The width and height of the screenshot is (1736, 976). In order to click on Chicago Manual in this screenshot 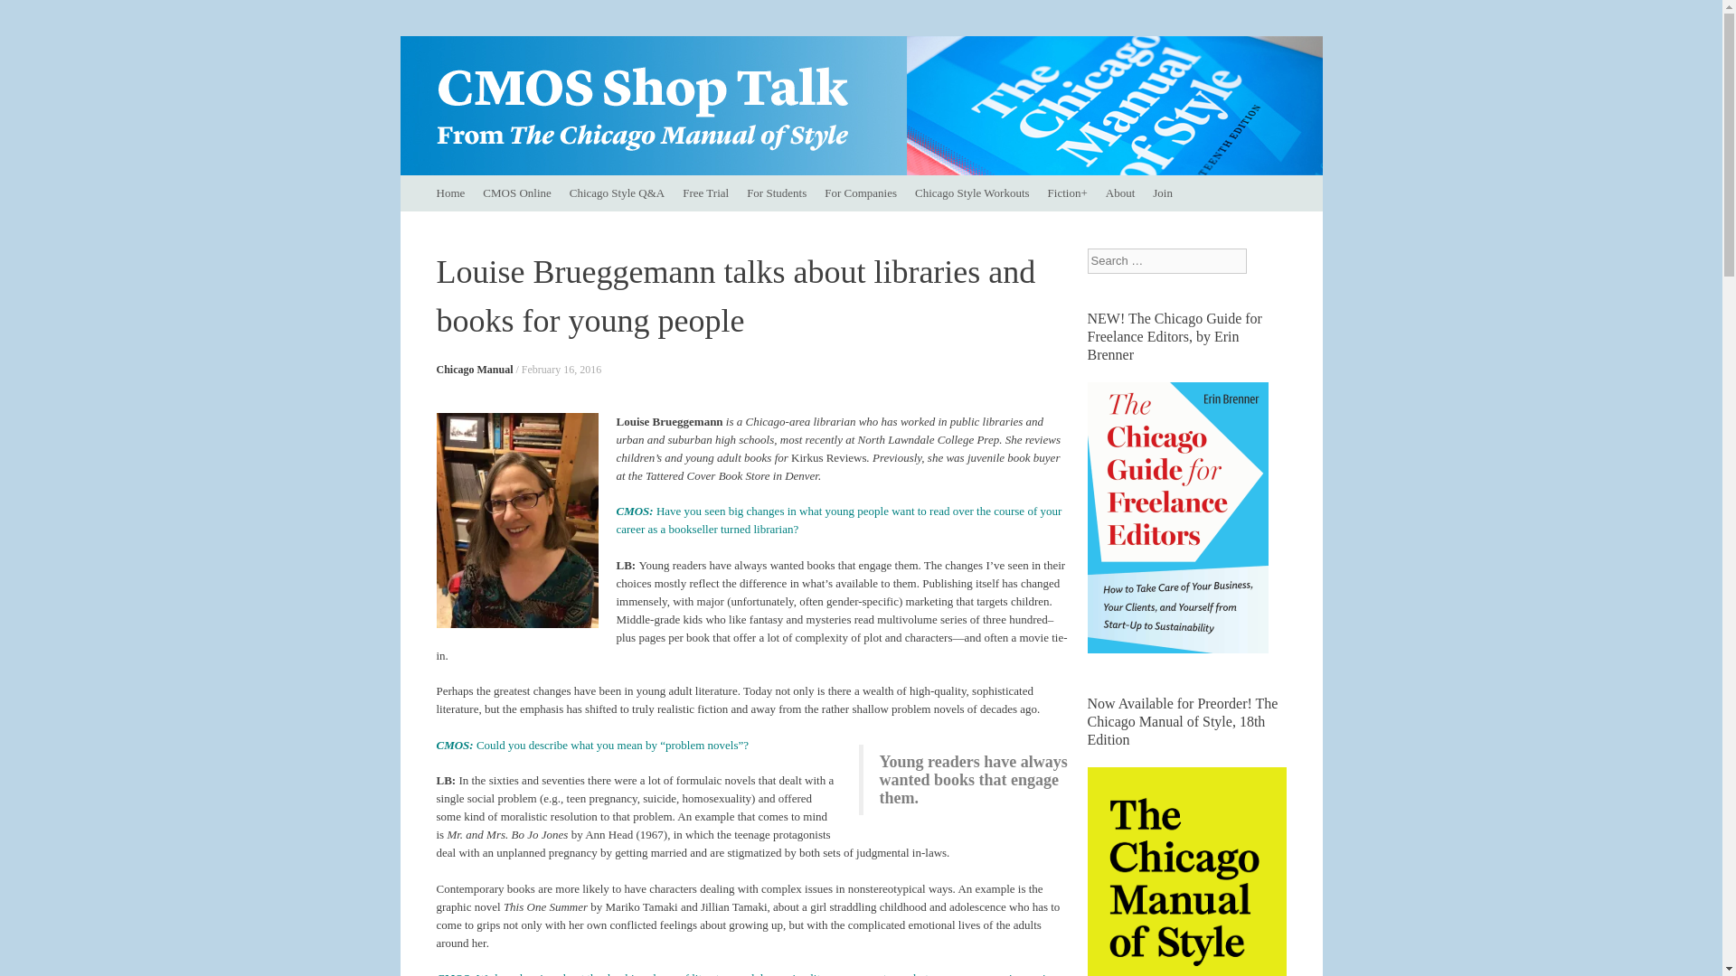, I will do `click(474, 369)`.